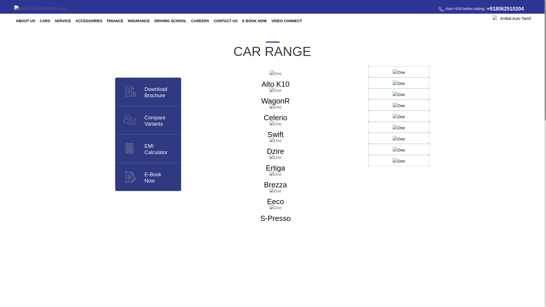  Describe the element at coordinates (45, 20) in the screenshot. I see `CAREERS` at that location.